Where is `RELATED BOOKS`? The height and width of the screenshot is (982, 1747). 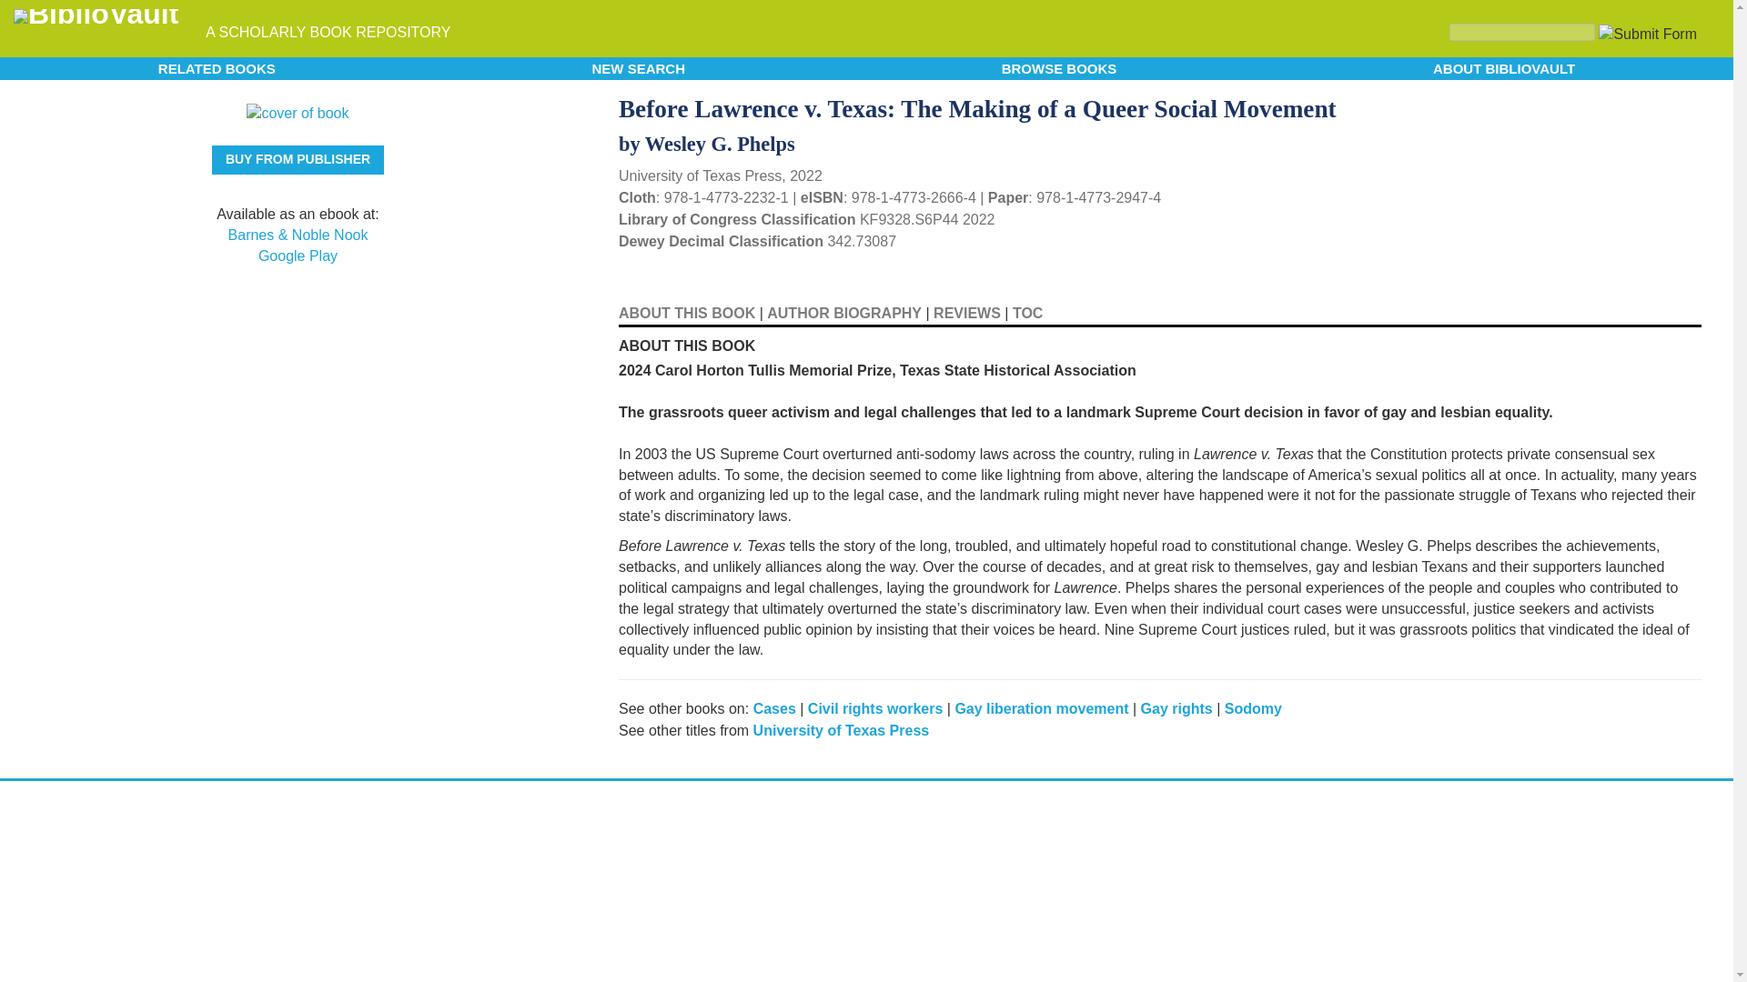
RELATED BOOKS is located at coordinates (217, 67).